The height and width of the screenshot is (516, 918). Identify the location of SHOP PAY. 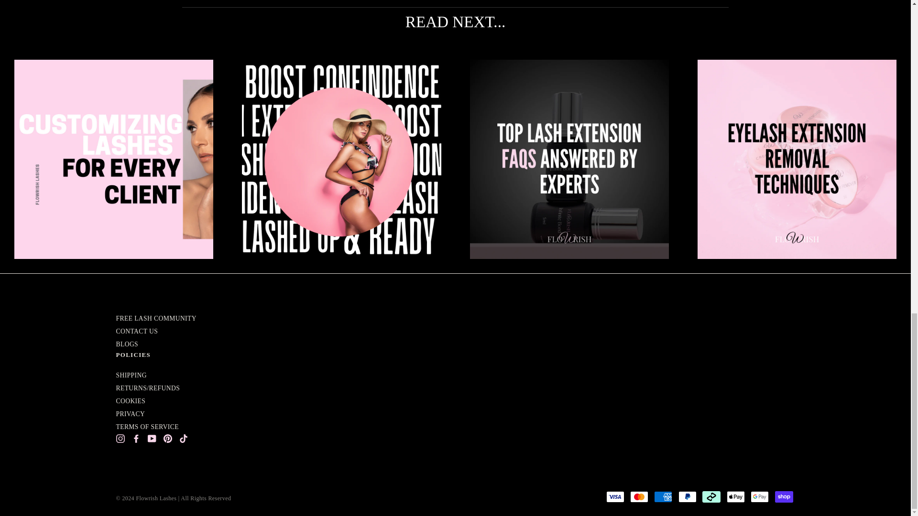
(784, 497).